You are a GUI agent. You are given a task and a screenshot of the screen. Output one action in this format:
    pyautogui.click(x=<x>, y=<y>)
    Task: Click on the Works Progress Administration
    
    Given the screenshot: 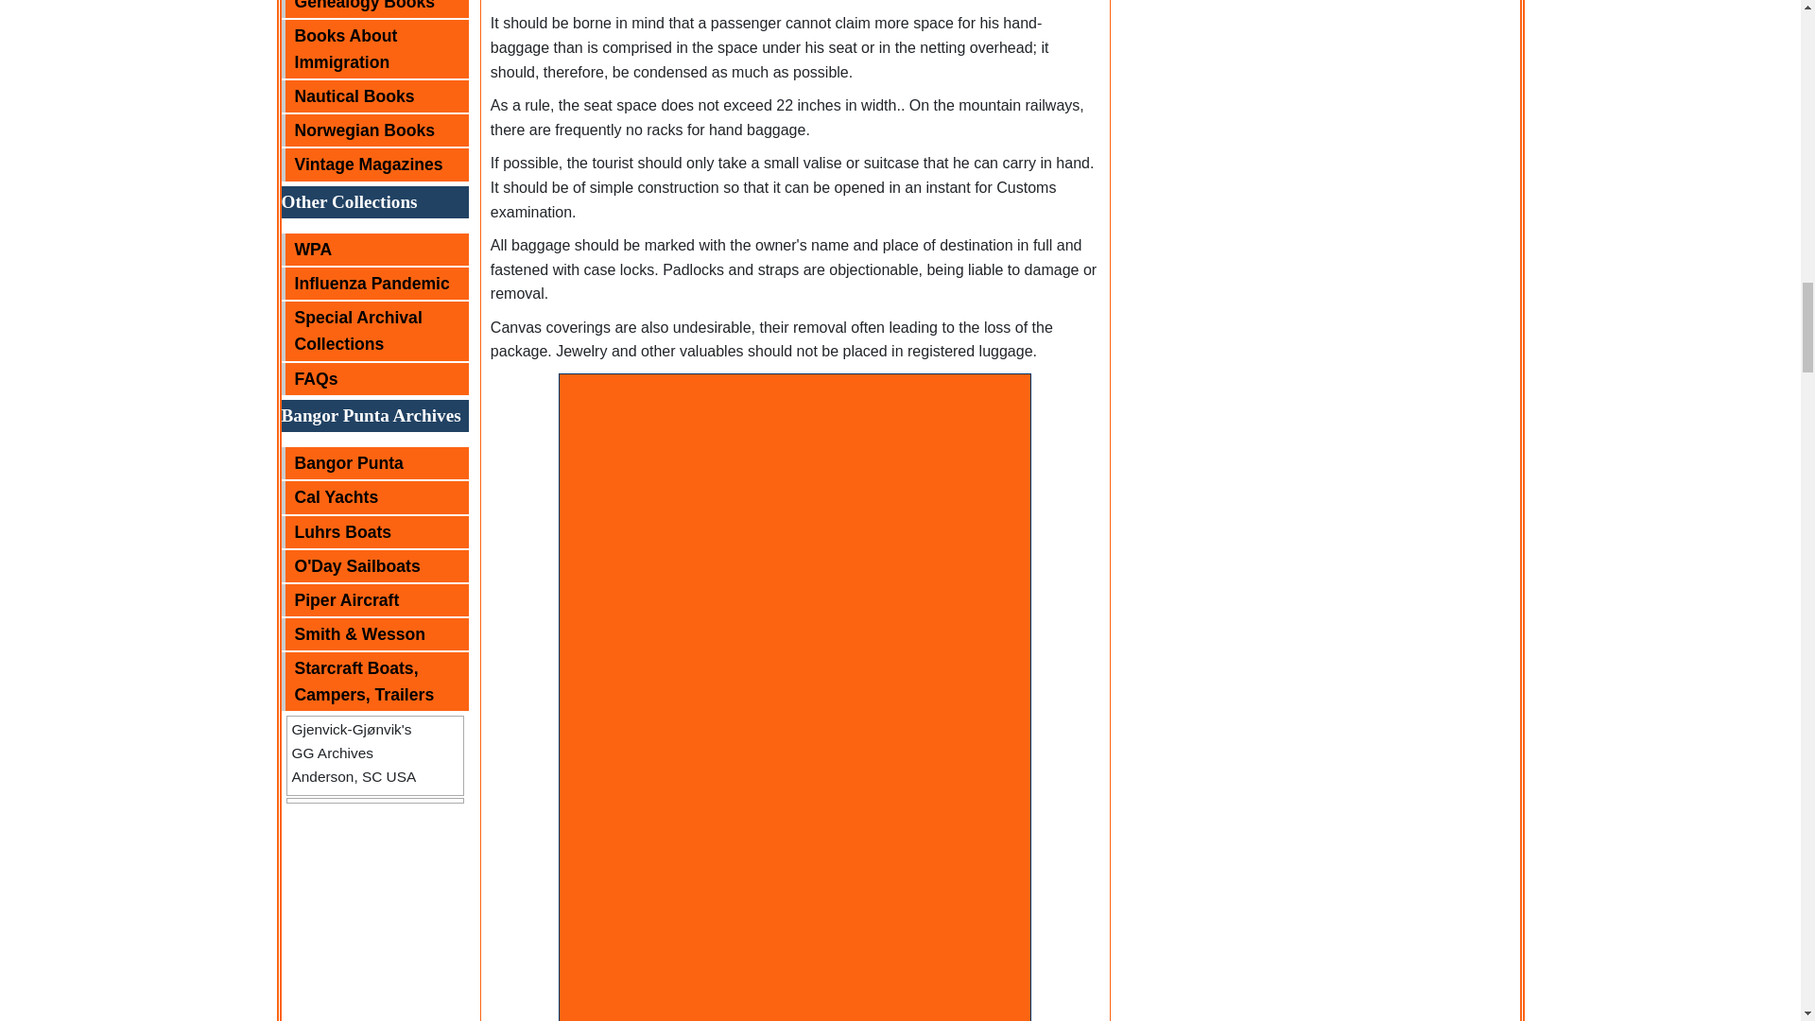 What is the action you would take?
    pyautogui.click(x=374, y=250)
    